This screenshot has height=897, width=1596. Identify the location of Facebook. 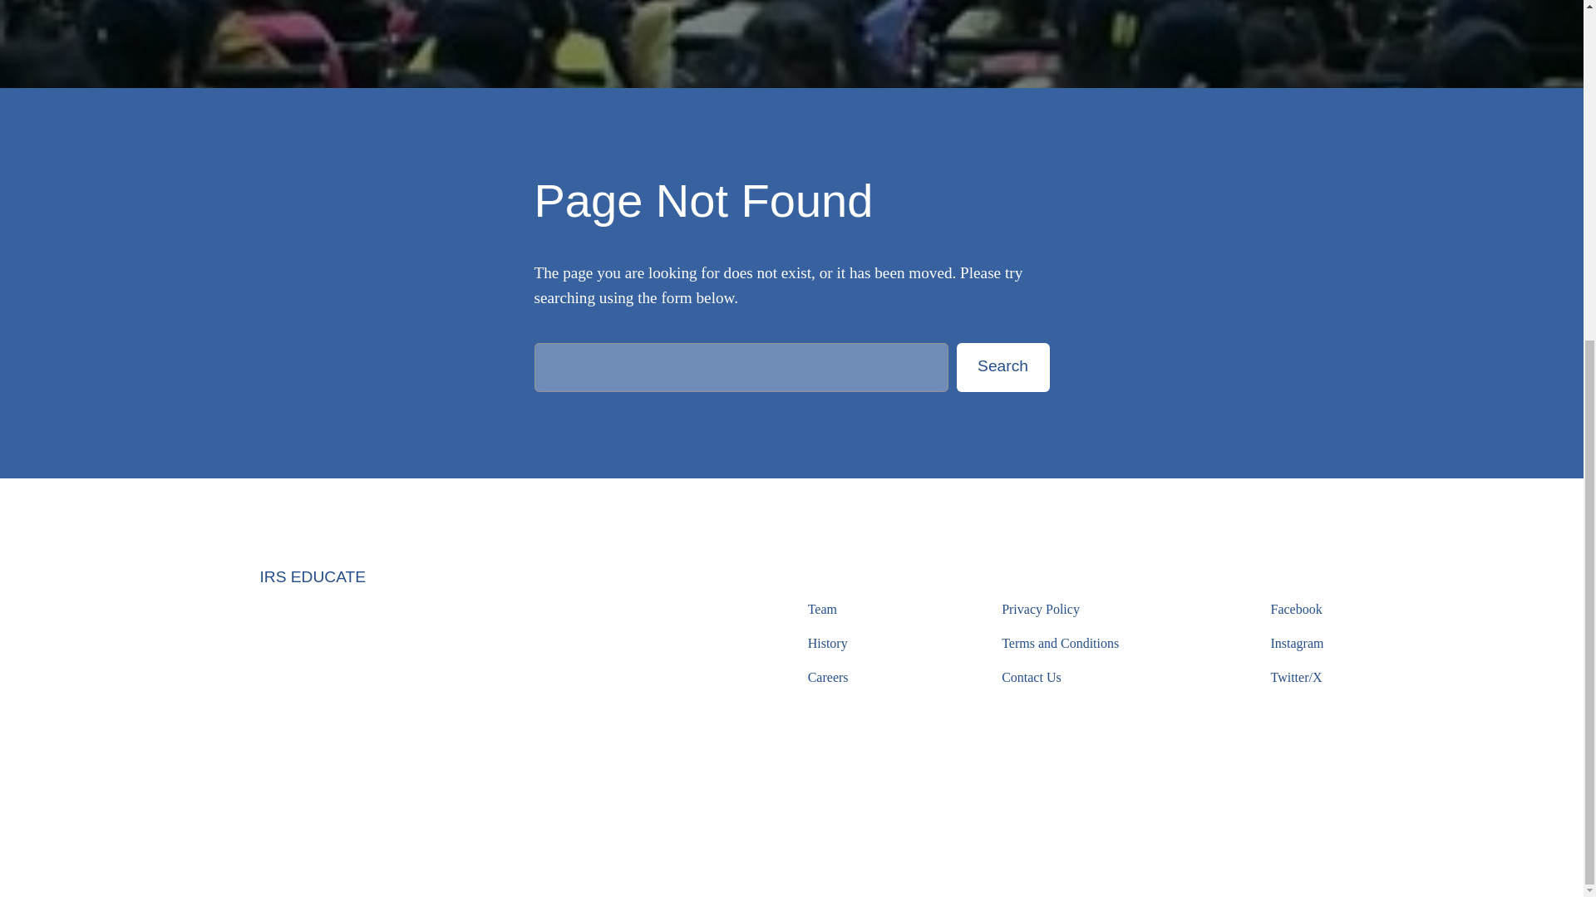
(1295, 610).